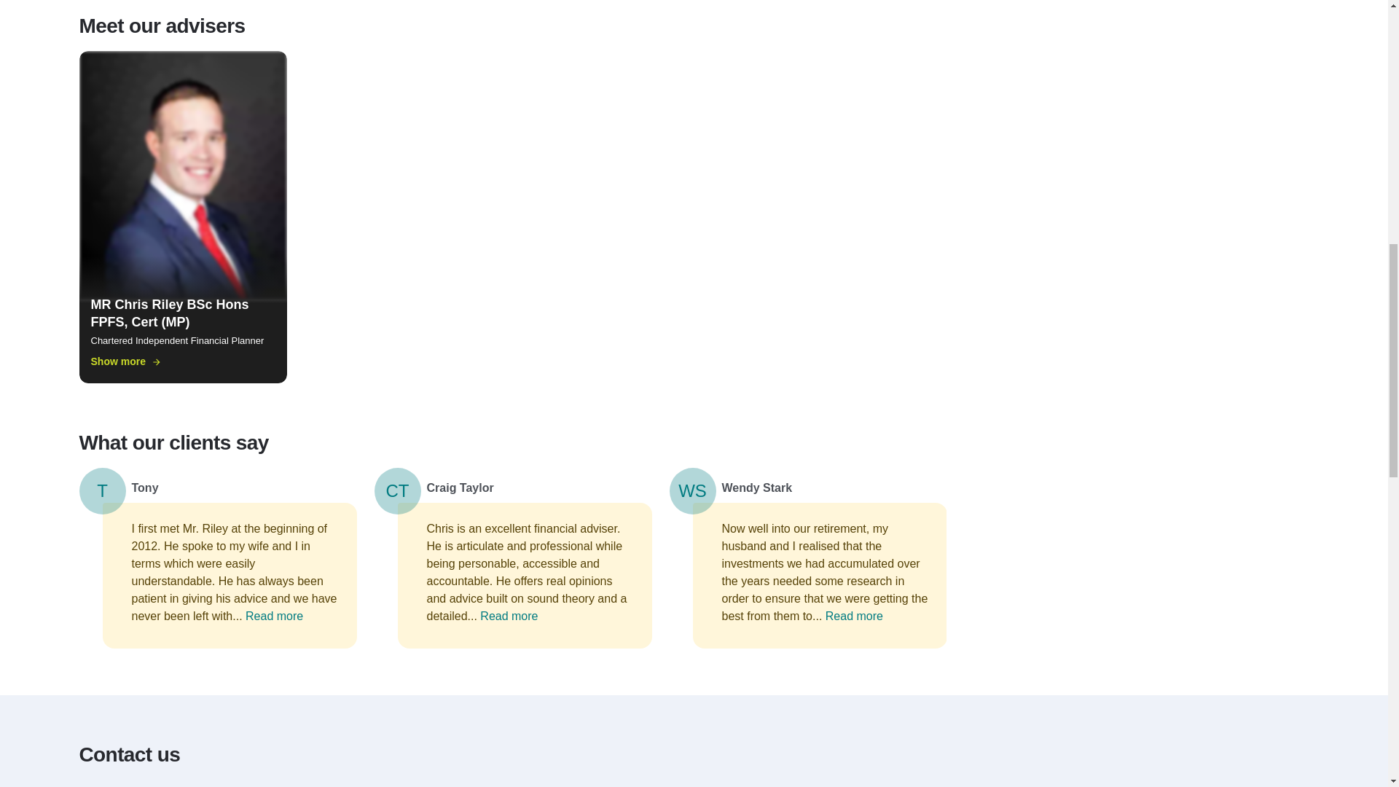  What do you see at coordinates (509, 616) in the screenshot?
I see `Read more` at bounding box center [509, 616].